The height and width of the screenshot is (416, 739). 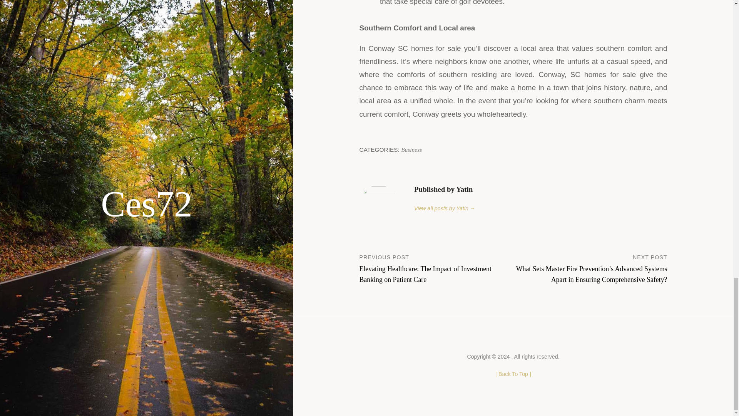 I want to click on Business, so click(x=411, y=149).